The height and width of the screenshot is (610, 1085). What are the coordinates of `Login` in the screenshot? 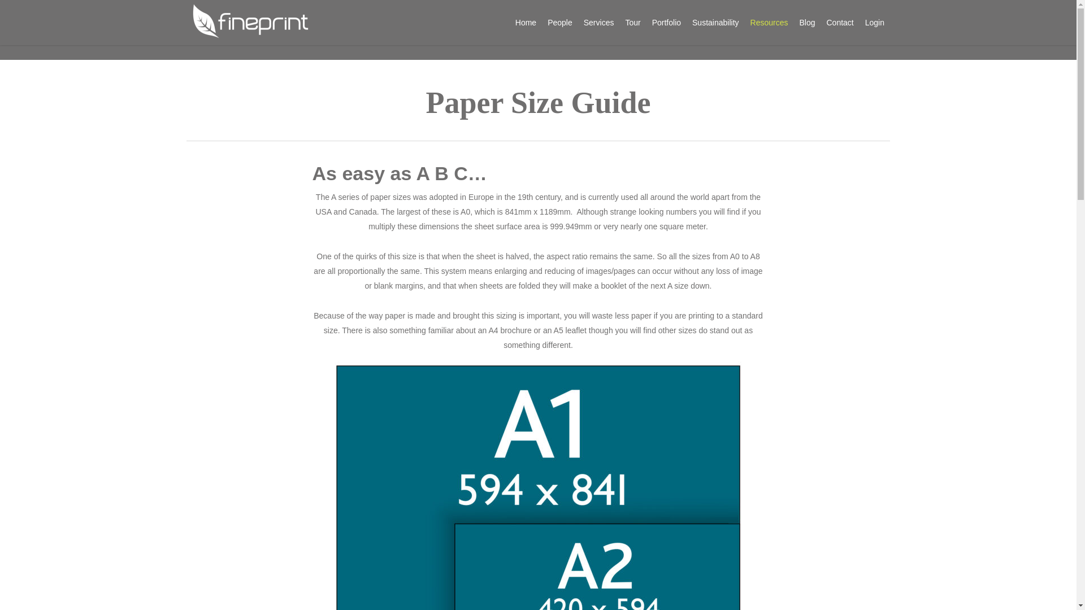 It's located at (874, 23).